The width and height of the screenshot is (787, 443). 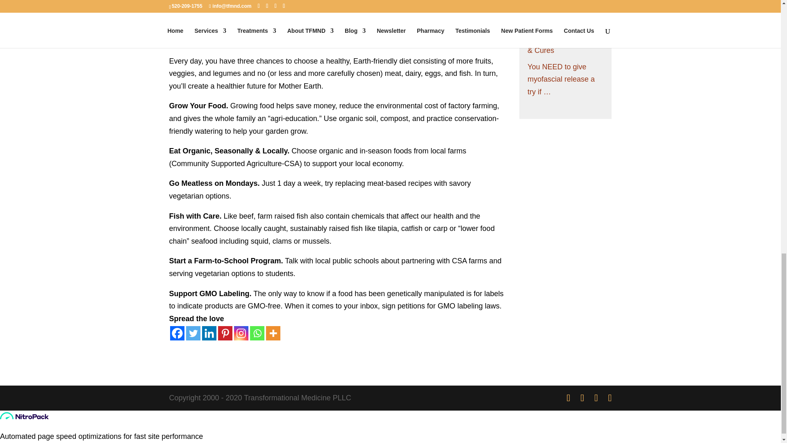 I want to click on Linkedin, so click(x=208, y=333).